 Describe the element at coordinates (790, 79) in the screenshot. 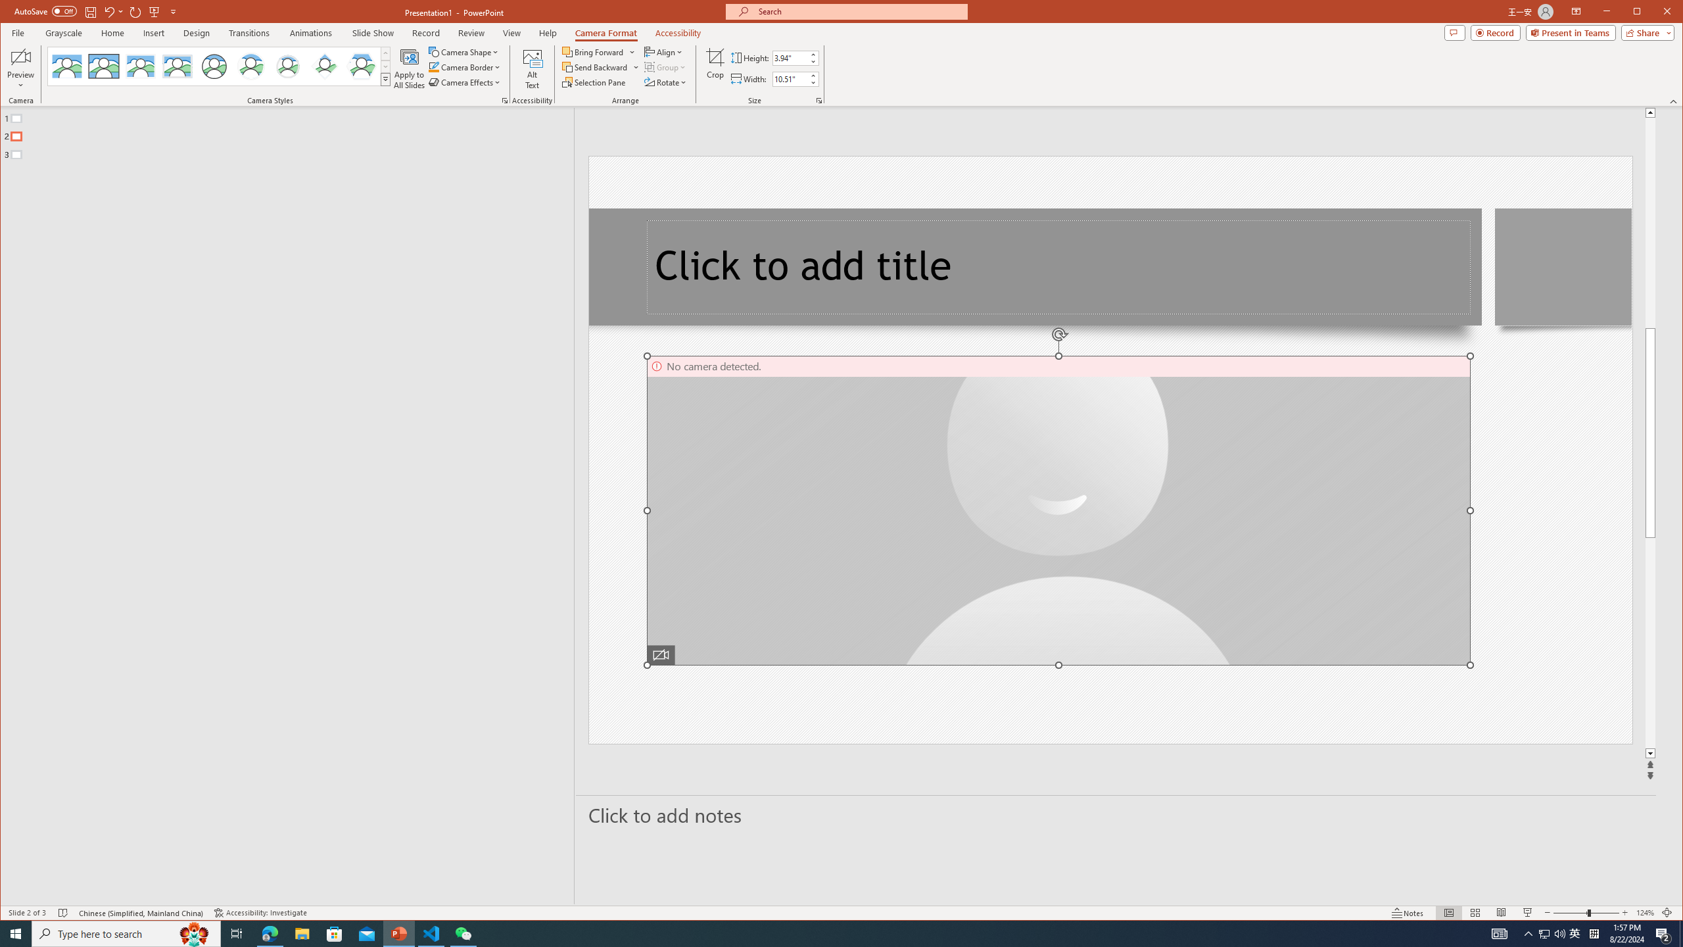

I see `Normal` at that location.